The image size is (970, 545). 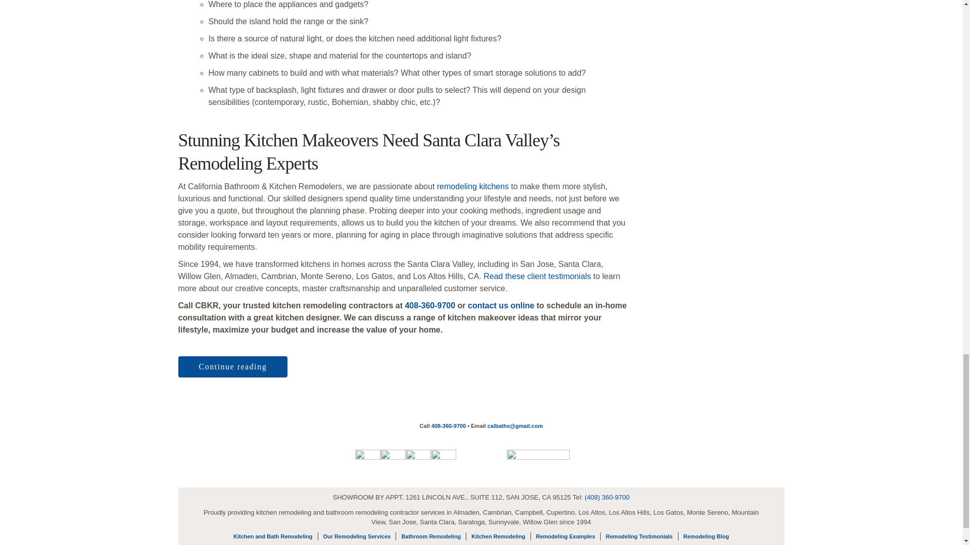 What do you see at coordinates (429, 306) in the screenshot?
I see `408-360-9700` at bounding box center [429, 306].